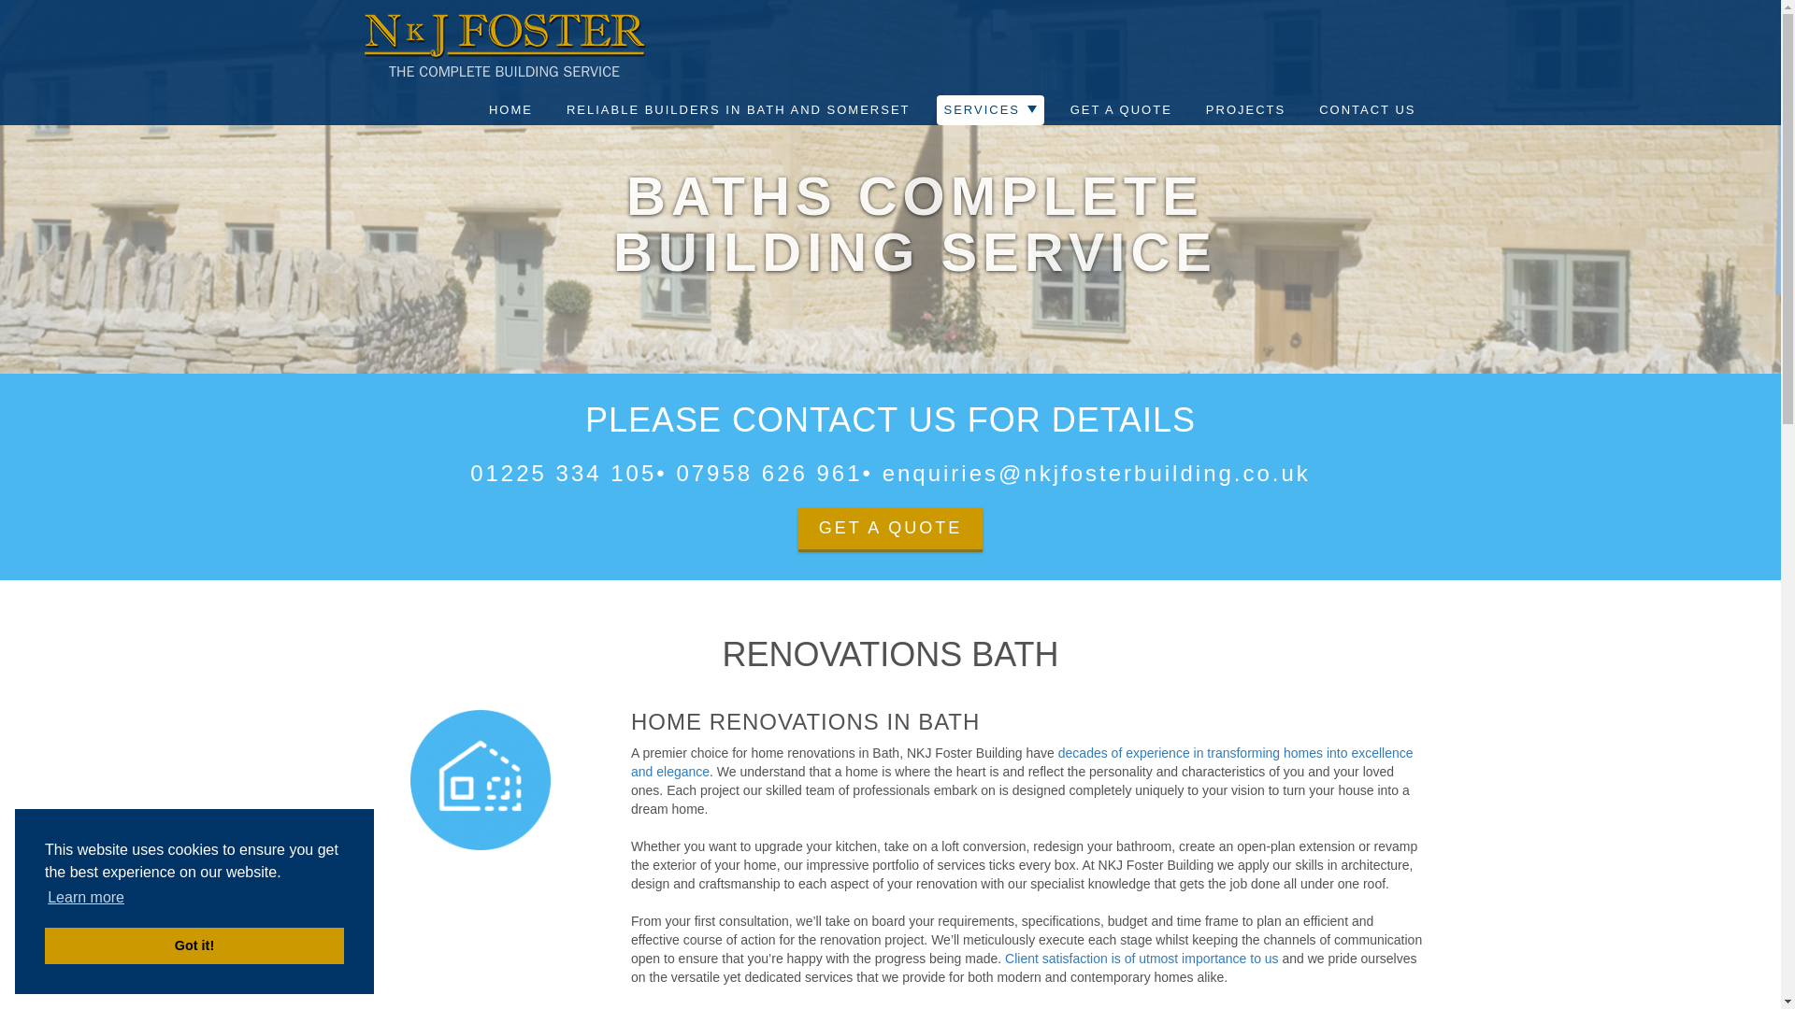 The width and height of the screenshot is (1795, 1009). I want to click on 01225 334 105, so click(563, 473).